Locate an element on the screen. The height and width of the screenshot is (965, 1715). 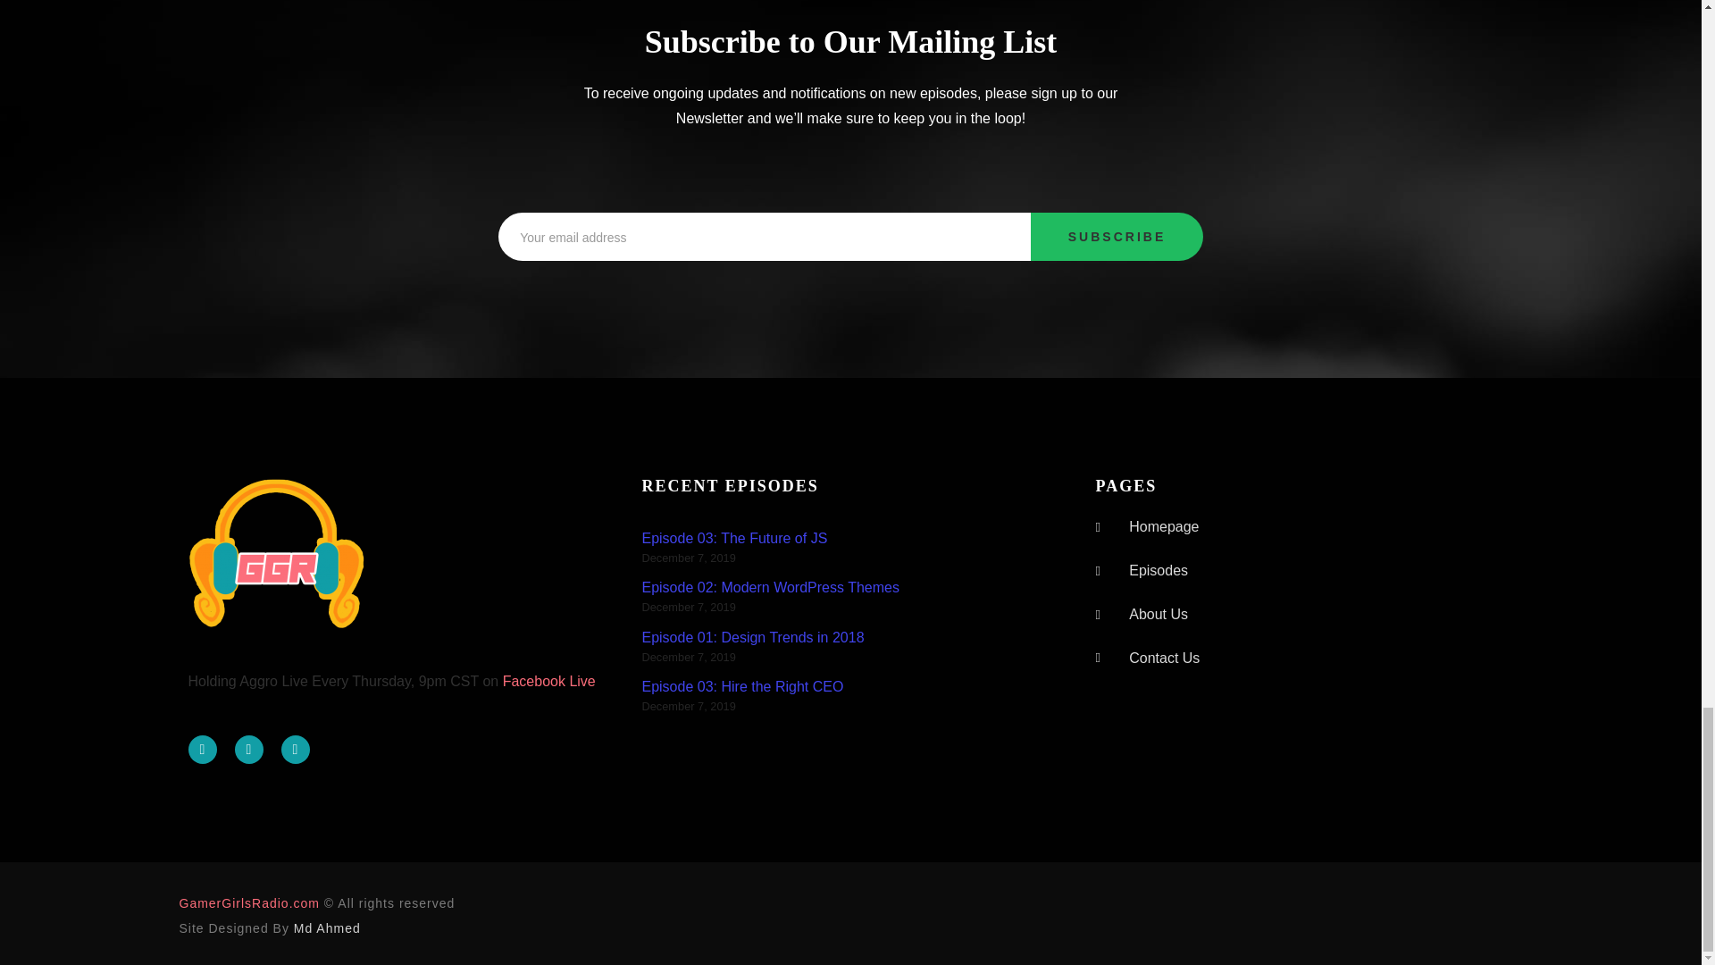
Logo a cropped is located at coordinates (277, 552).